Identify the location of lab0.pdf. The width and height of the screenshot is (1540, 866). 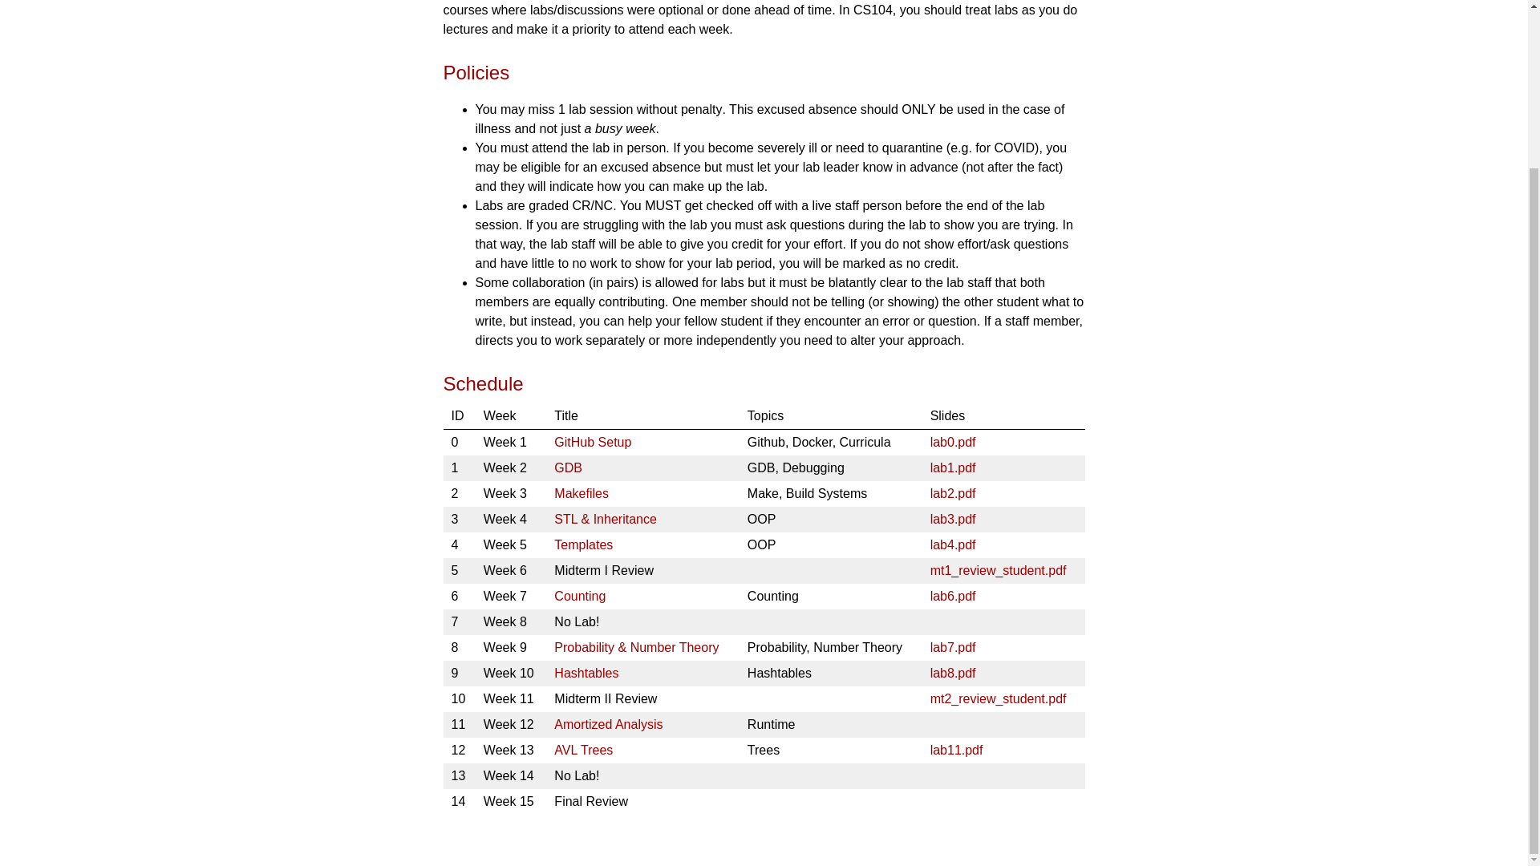
(953, 443).